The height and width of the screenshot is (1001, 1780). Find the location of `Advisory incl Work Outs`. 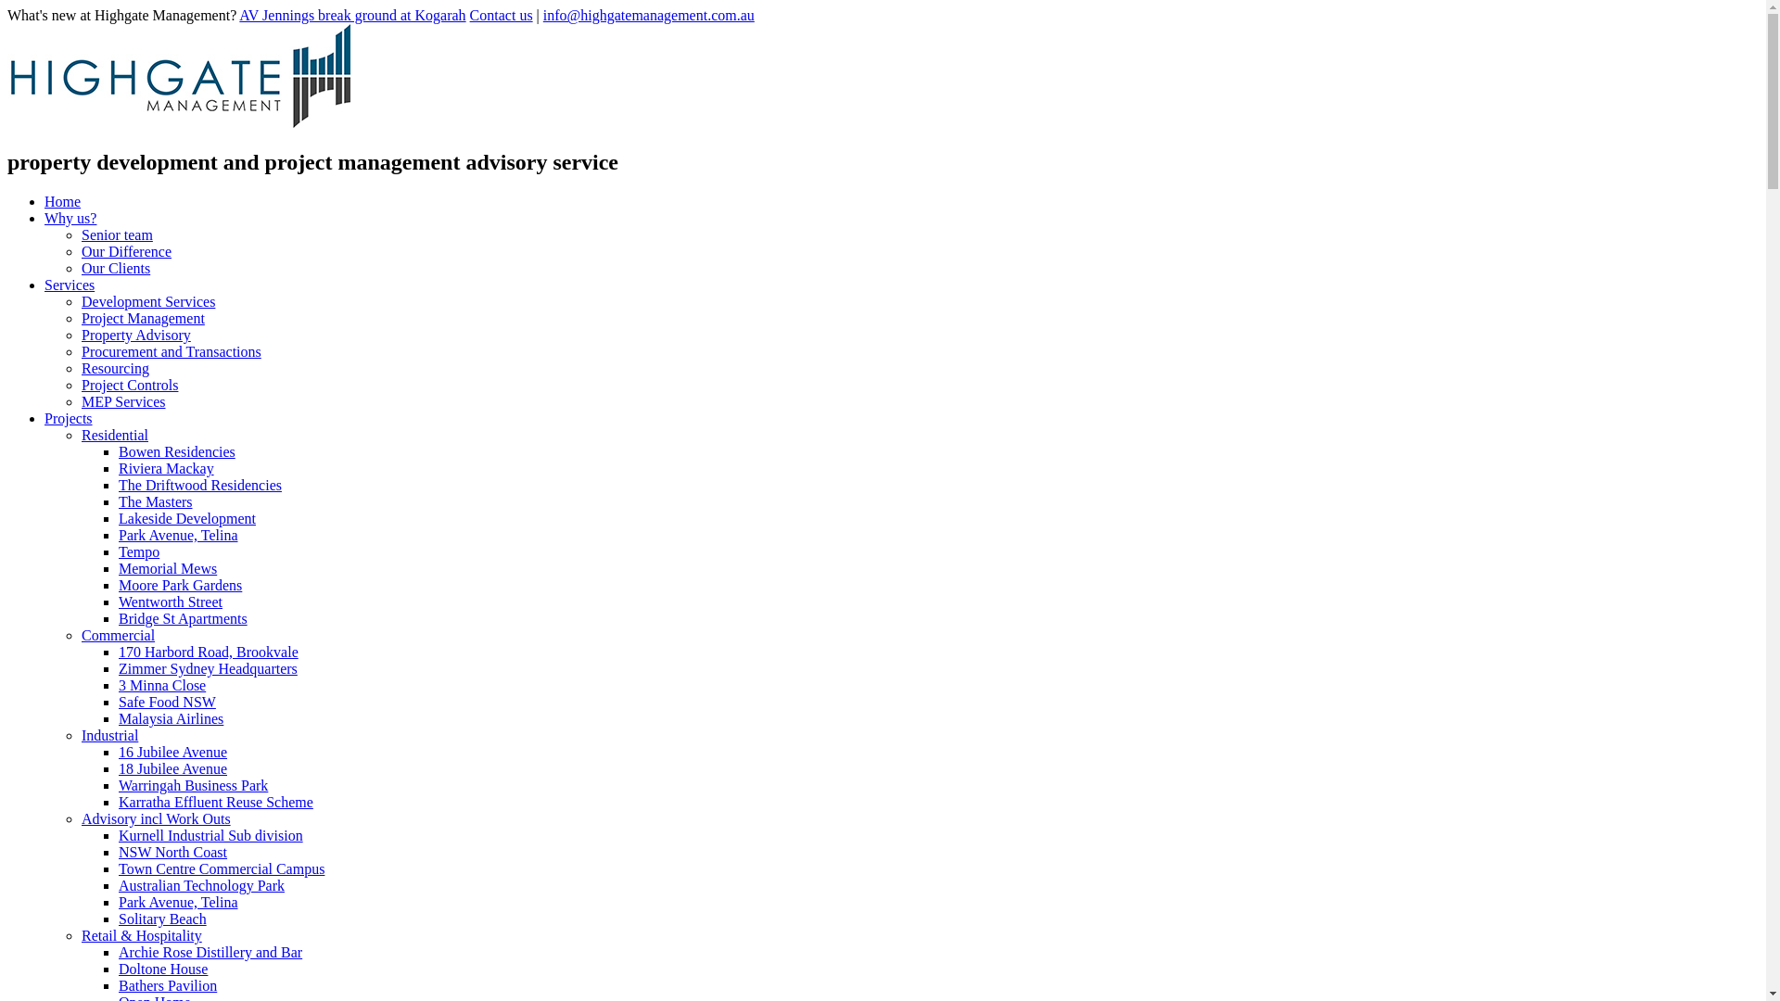

Advisory incl Work Outs is located at coordinates (156, 819).